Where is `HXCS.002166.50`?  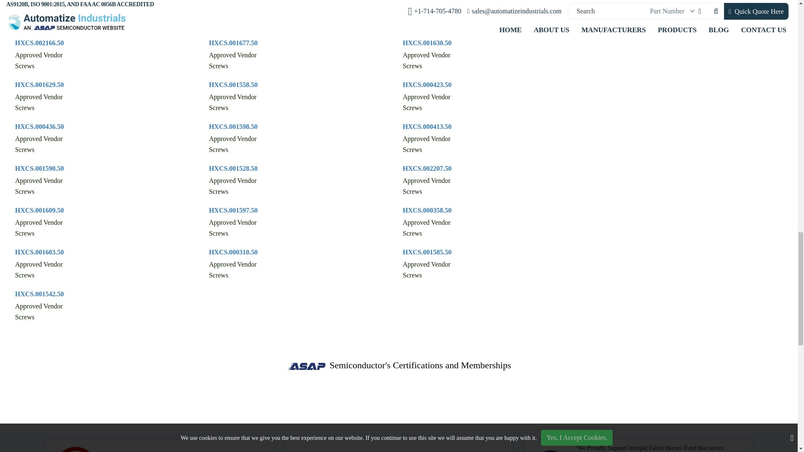
HXCS.002166.50 is located at coordinates (39, 43).